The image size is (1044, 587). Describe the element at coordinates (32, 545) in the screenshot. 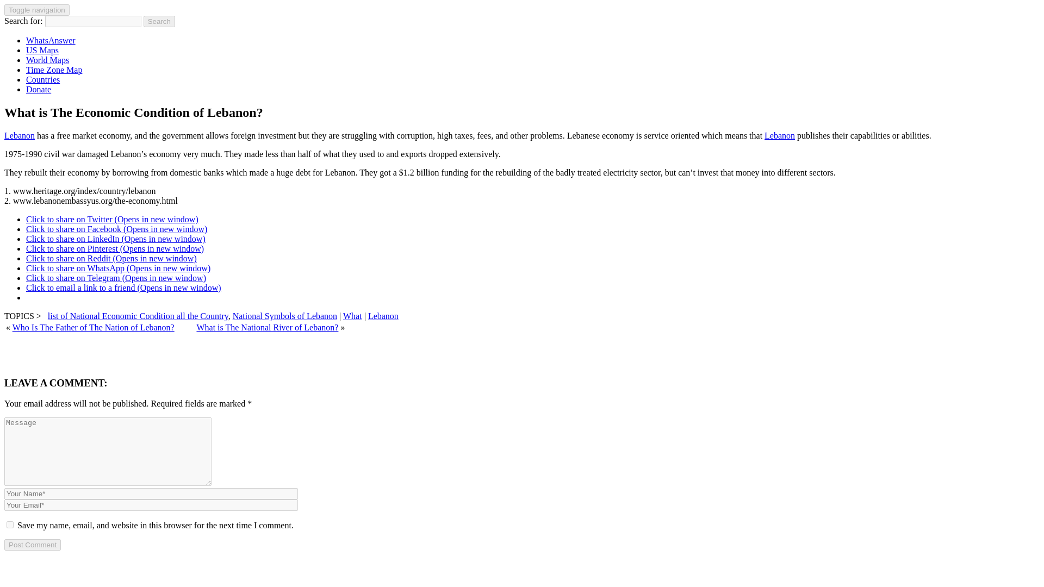

I see `Post Comment` at that location.